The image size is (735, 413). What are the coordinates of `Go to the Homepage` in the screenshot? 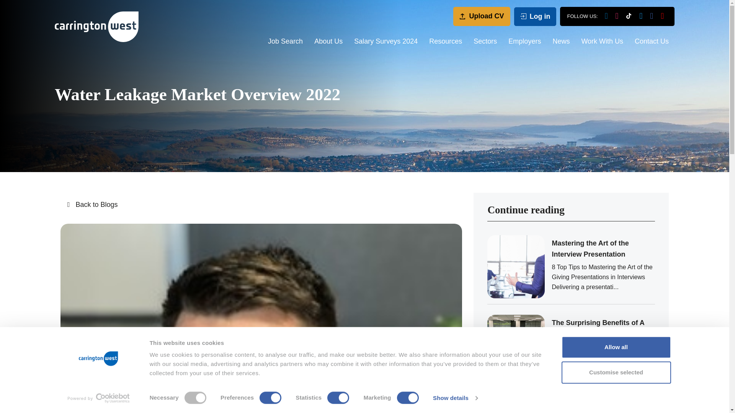 It's located at (96, 27).